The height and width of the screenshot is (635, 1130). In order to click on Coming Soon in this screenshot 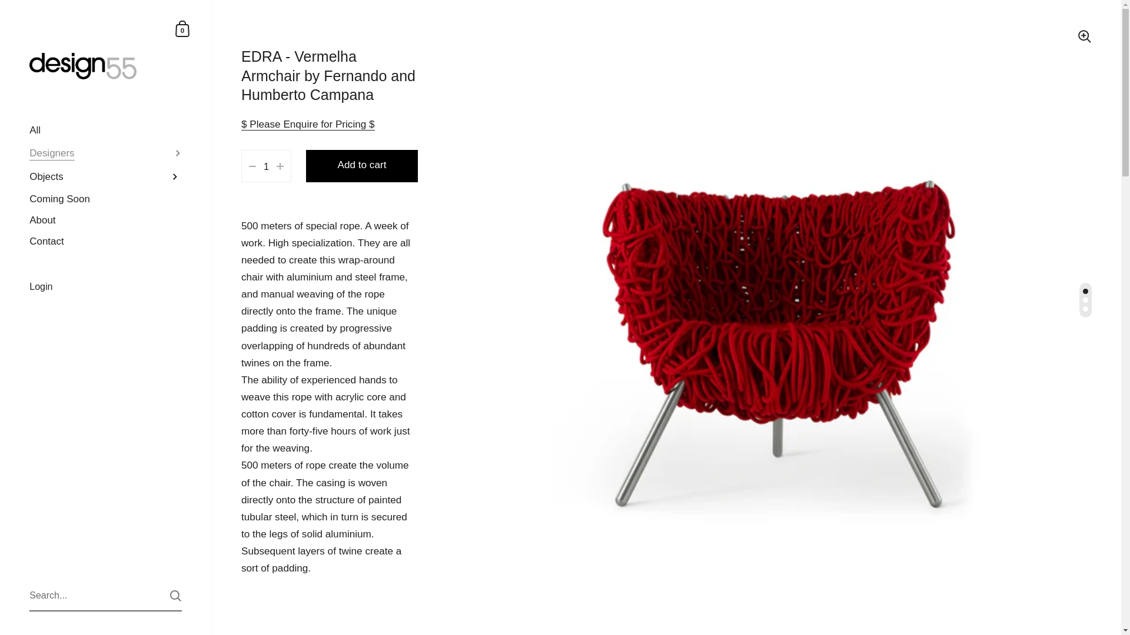, I will do `click(106, 199)`.